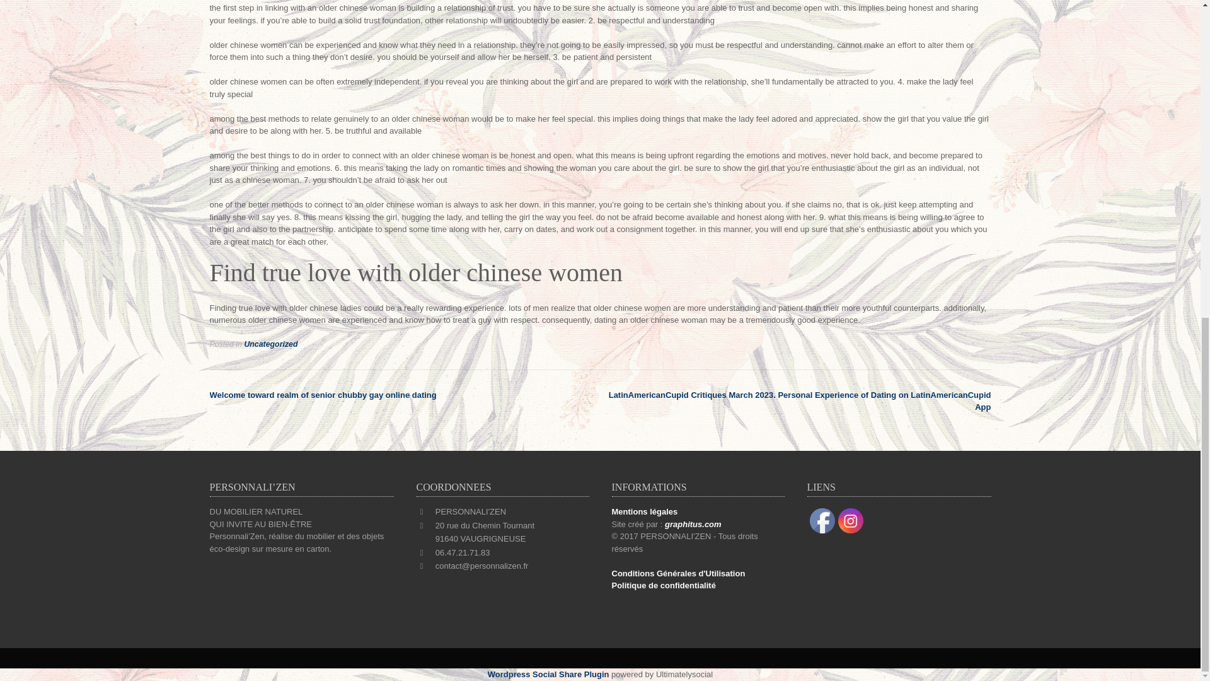 The width and height of the screenshot is (1210, 681). I want to click on graphitus.com, so click(693, 525).